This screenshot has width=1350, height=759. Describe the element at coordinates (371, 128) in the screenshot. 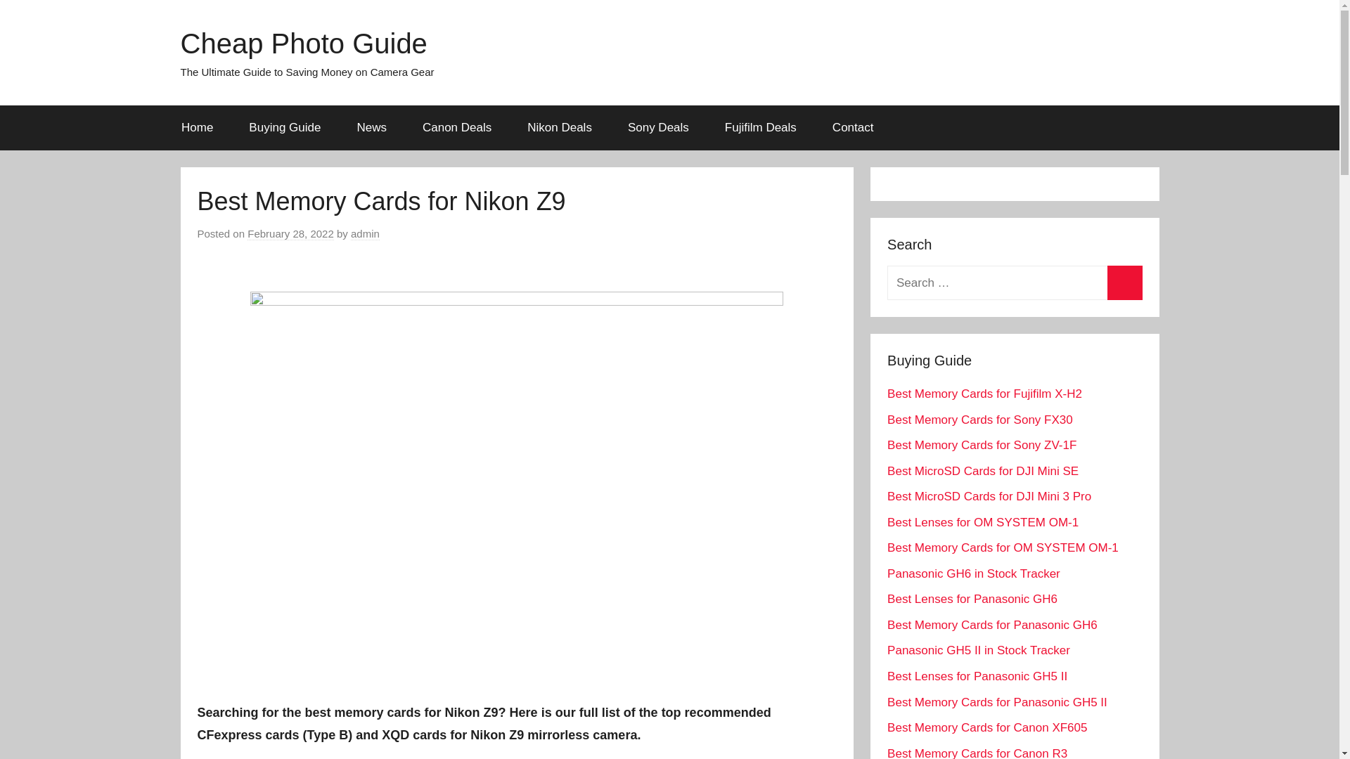

I see `News` at that location.